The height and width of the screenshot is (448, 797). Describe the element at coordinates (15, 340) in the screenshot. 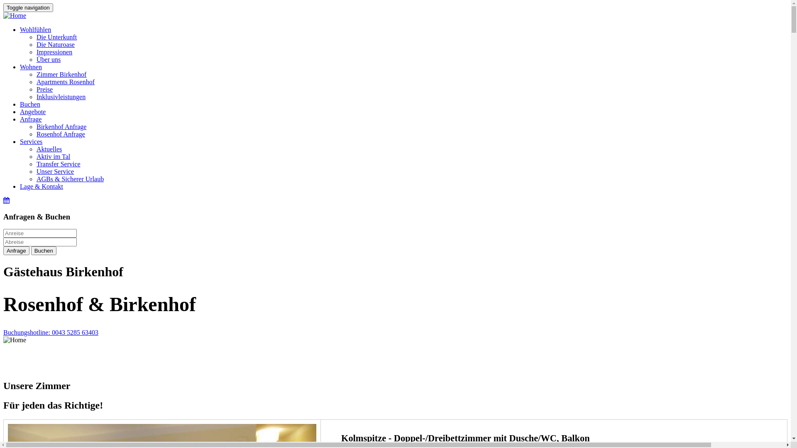

I see `Home` at that location.